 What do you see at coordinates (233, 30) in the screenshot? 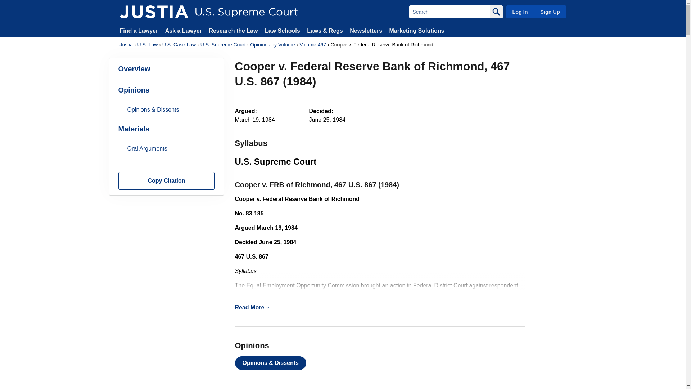
I see `Research the Law` at bounding box center [233, 30].